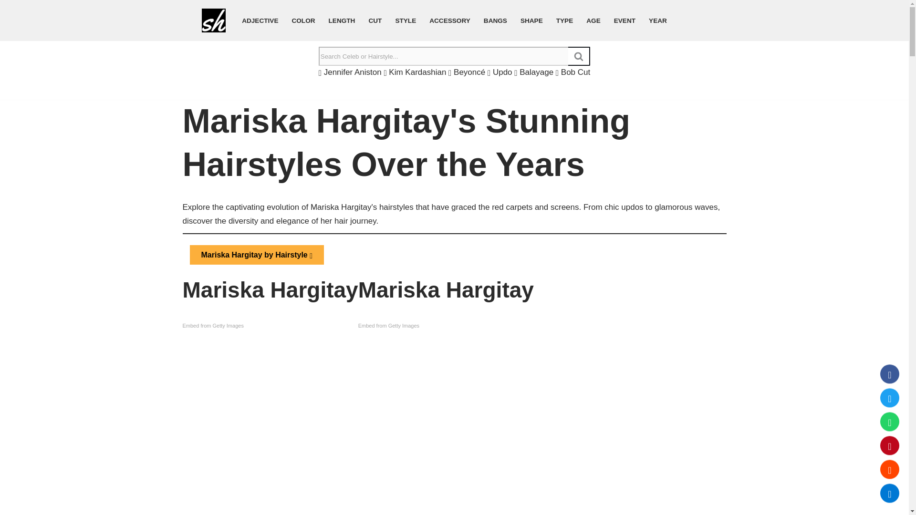  Describe the element at coordinates (7, 20) in the screenshot. I see `Skip to content` at that location.